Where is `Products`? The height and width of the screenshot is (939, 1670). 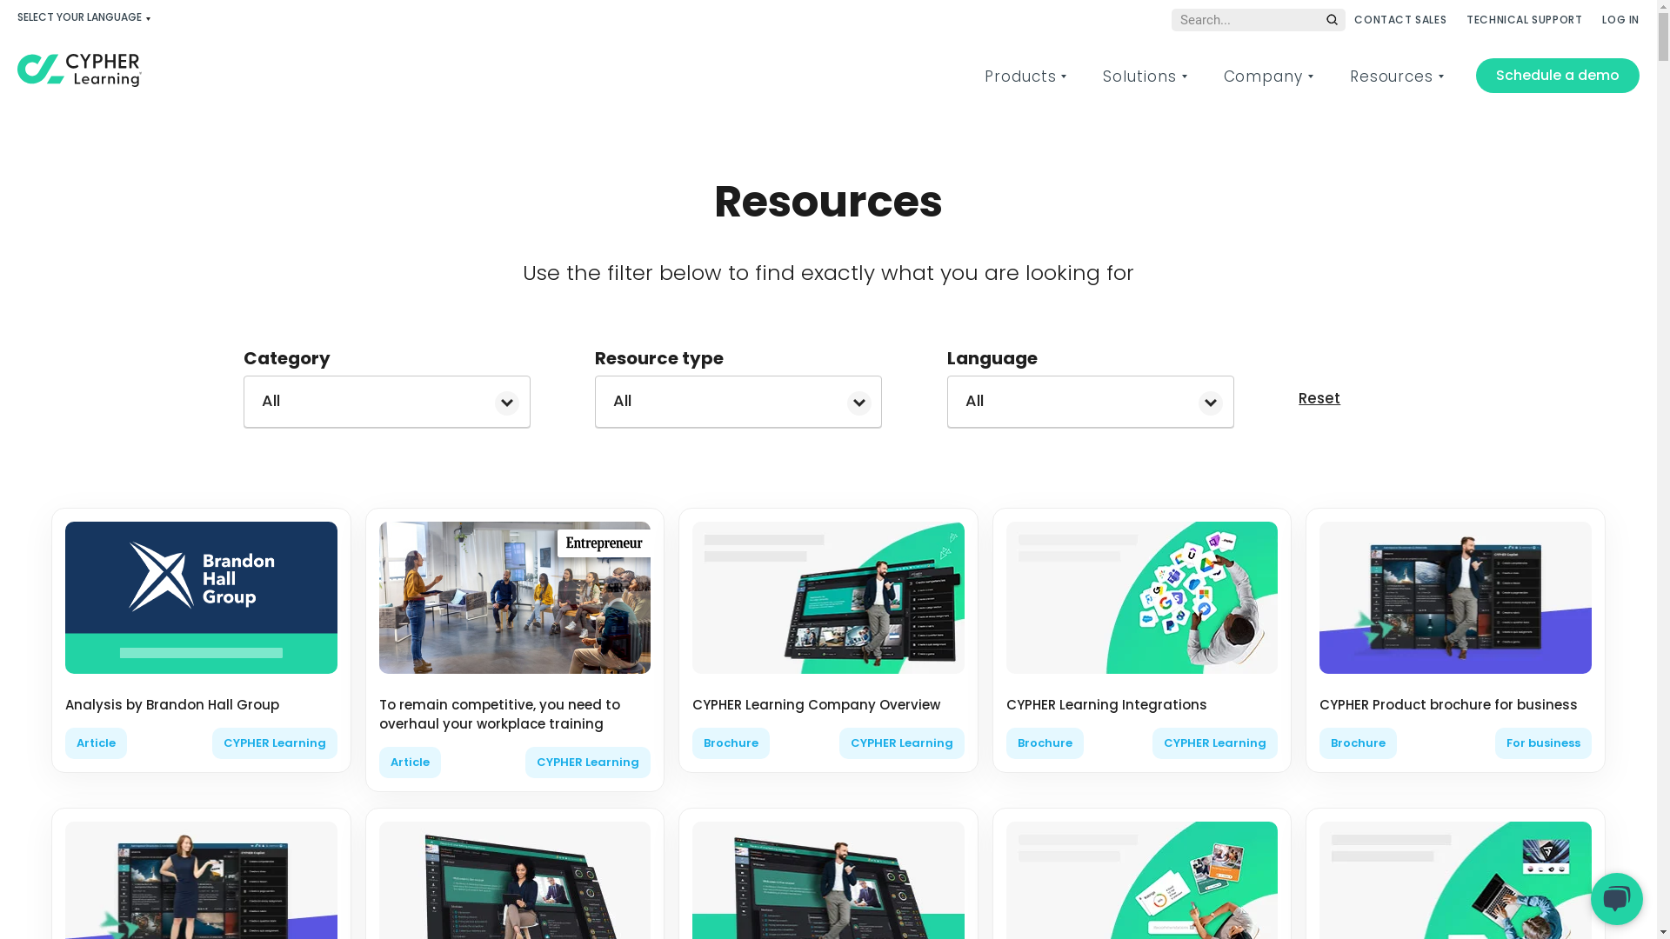 Products is located at coordinates (1020, 77).